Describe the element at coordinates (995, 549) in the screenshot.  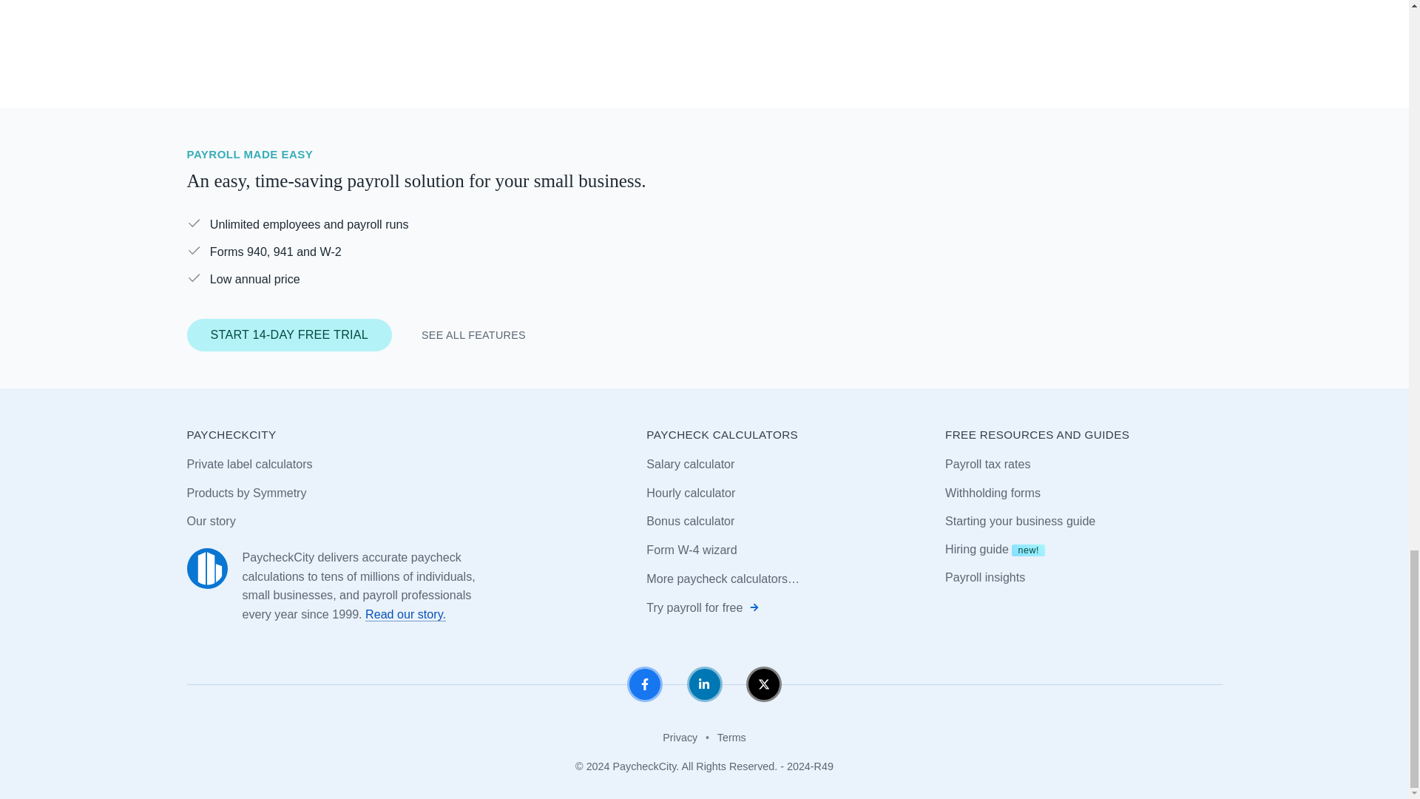
I see `Hiring guide new!` at that location.